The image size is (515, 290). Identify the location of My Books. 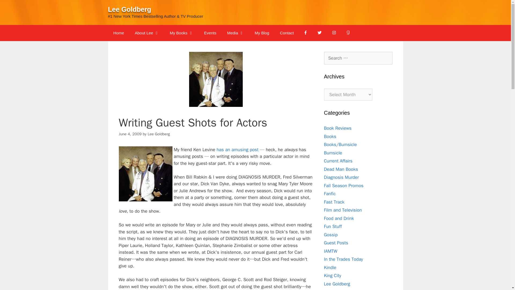
(181, 33).